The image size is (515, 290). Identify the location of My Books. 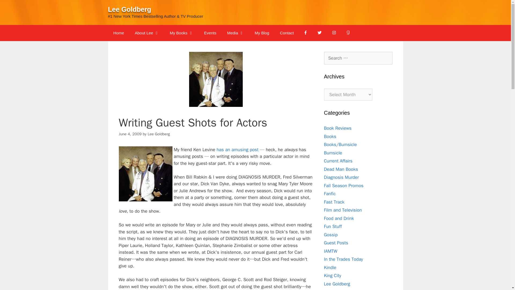
(181, 33).